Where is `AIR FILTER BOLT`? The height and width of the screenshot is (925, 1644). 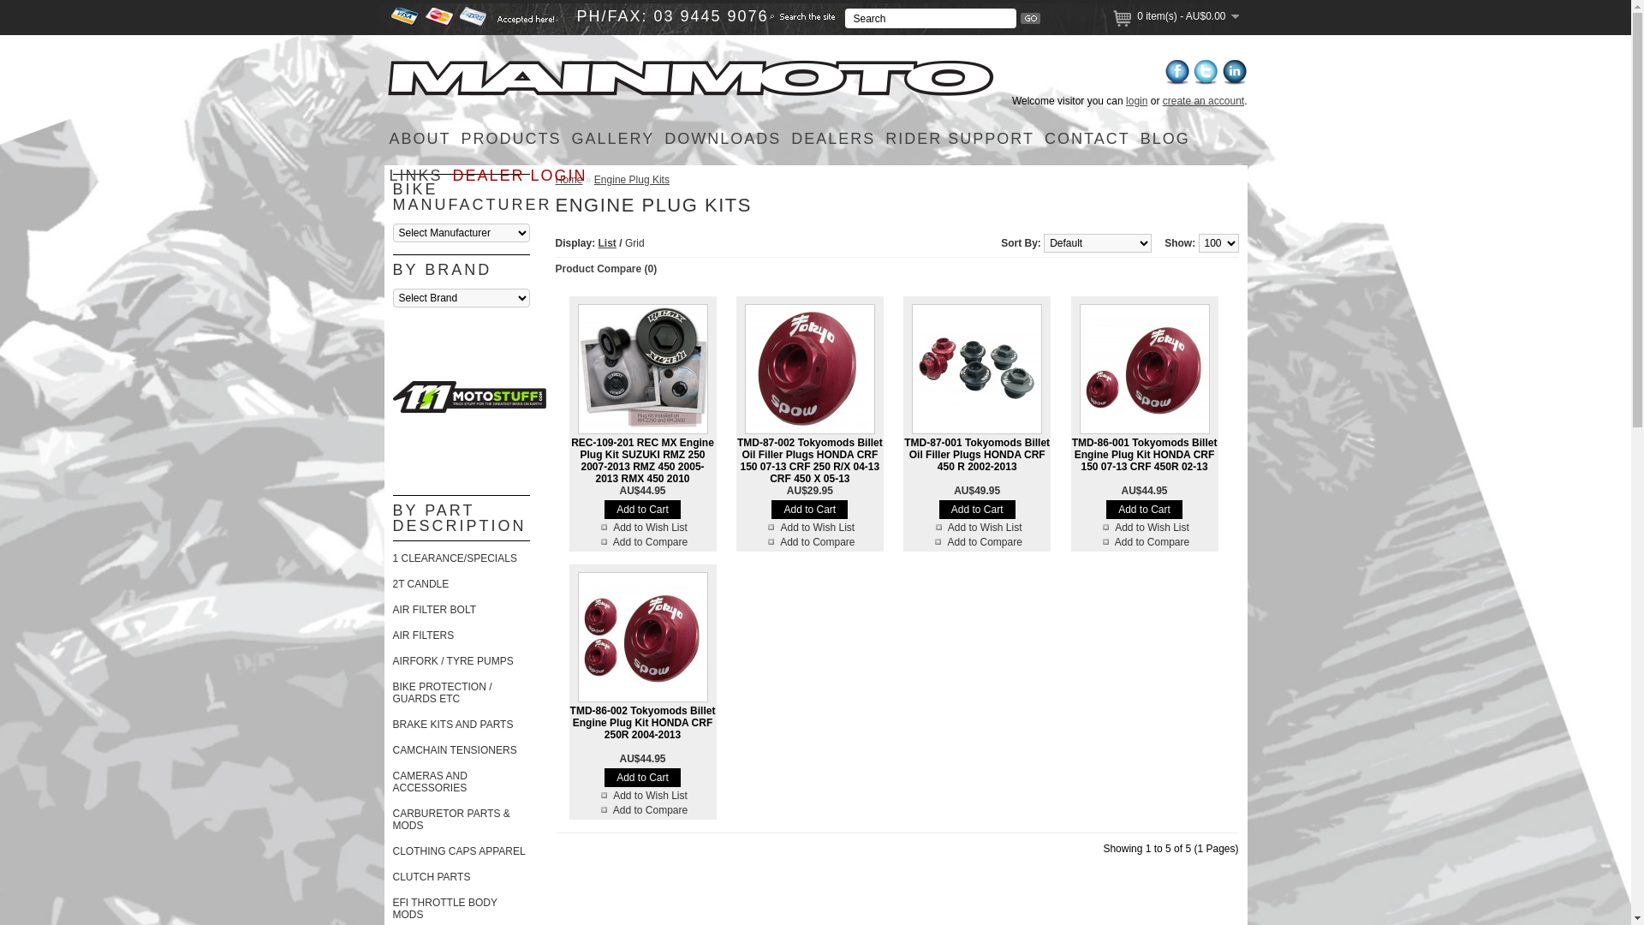
AIR FILTER BOLT is located at coordinates (434, 610).